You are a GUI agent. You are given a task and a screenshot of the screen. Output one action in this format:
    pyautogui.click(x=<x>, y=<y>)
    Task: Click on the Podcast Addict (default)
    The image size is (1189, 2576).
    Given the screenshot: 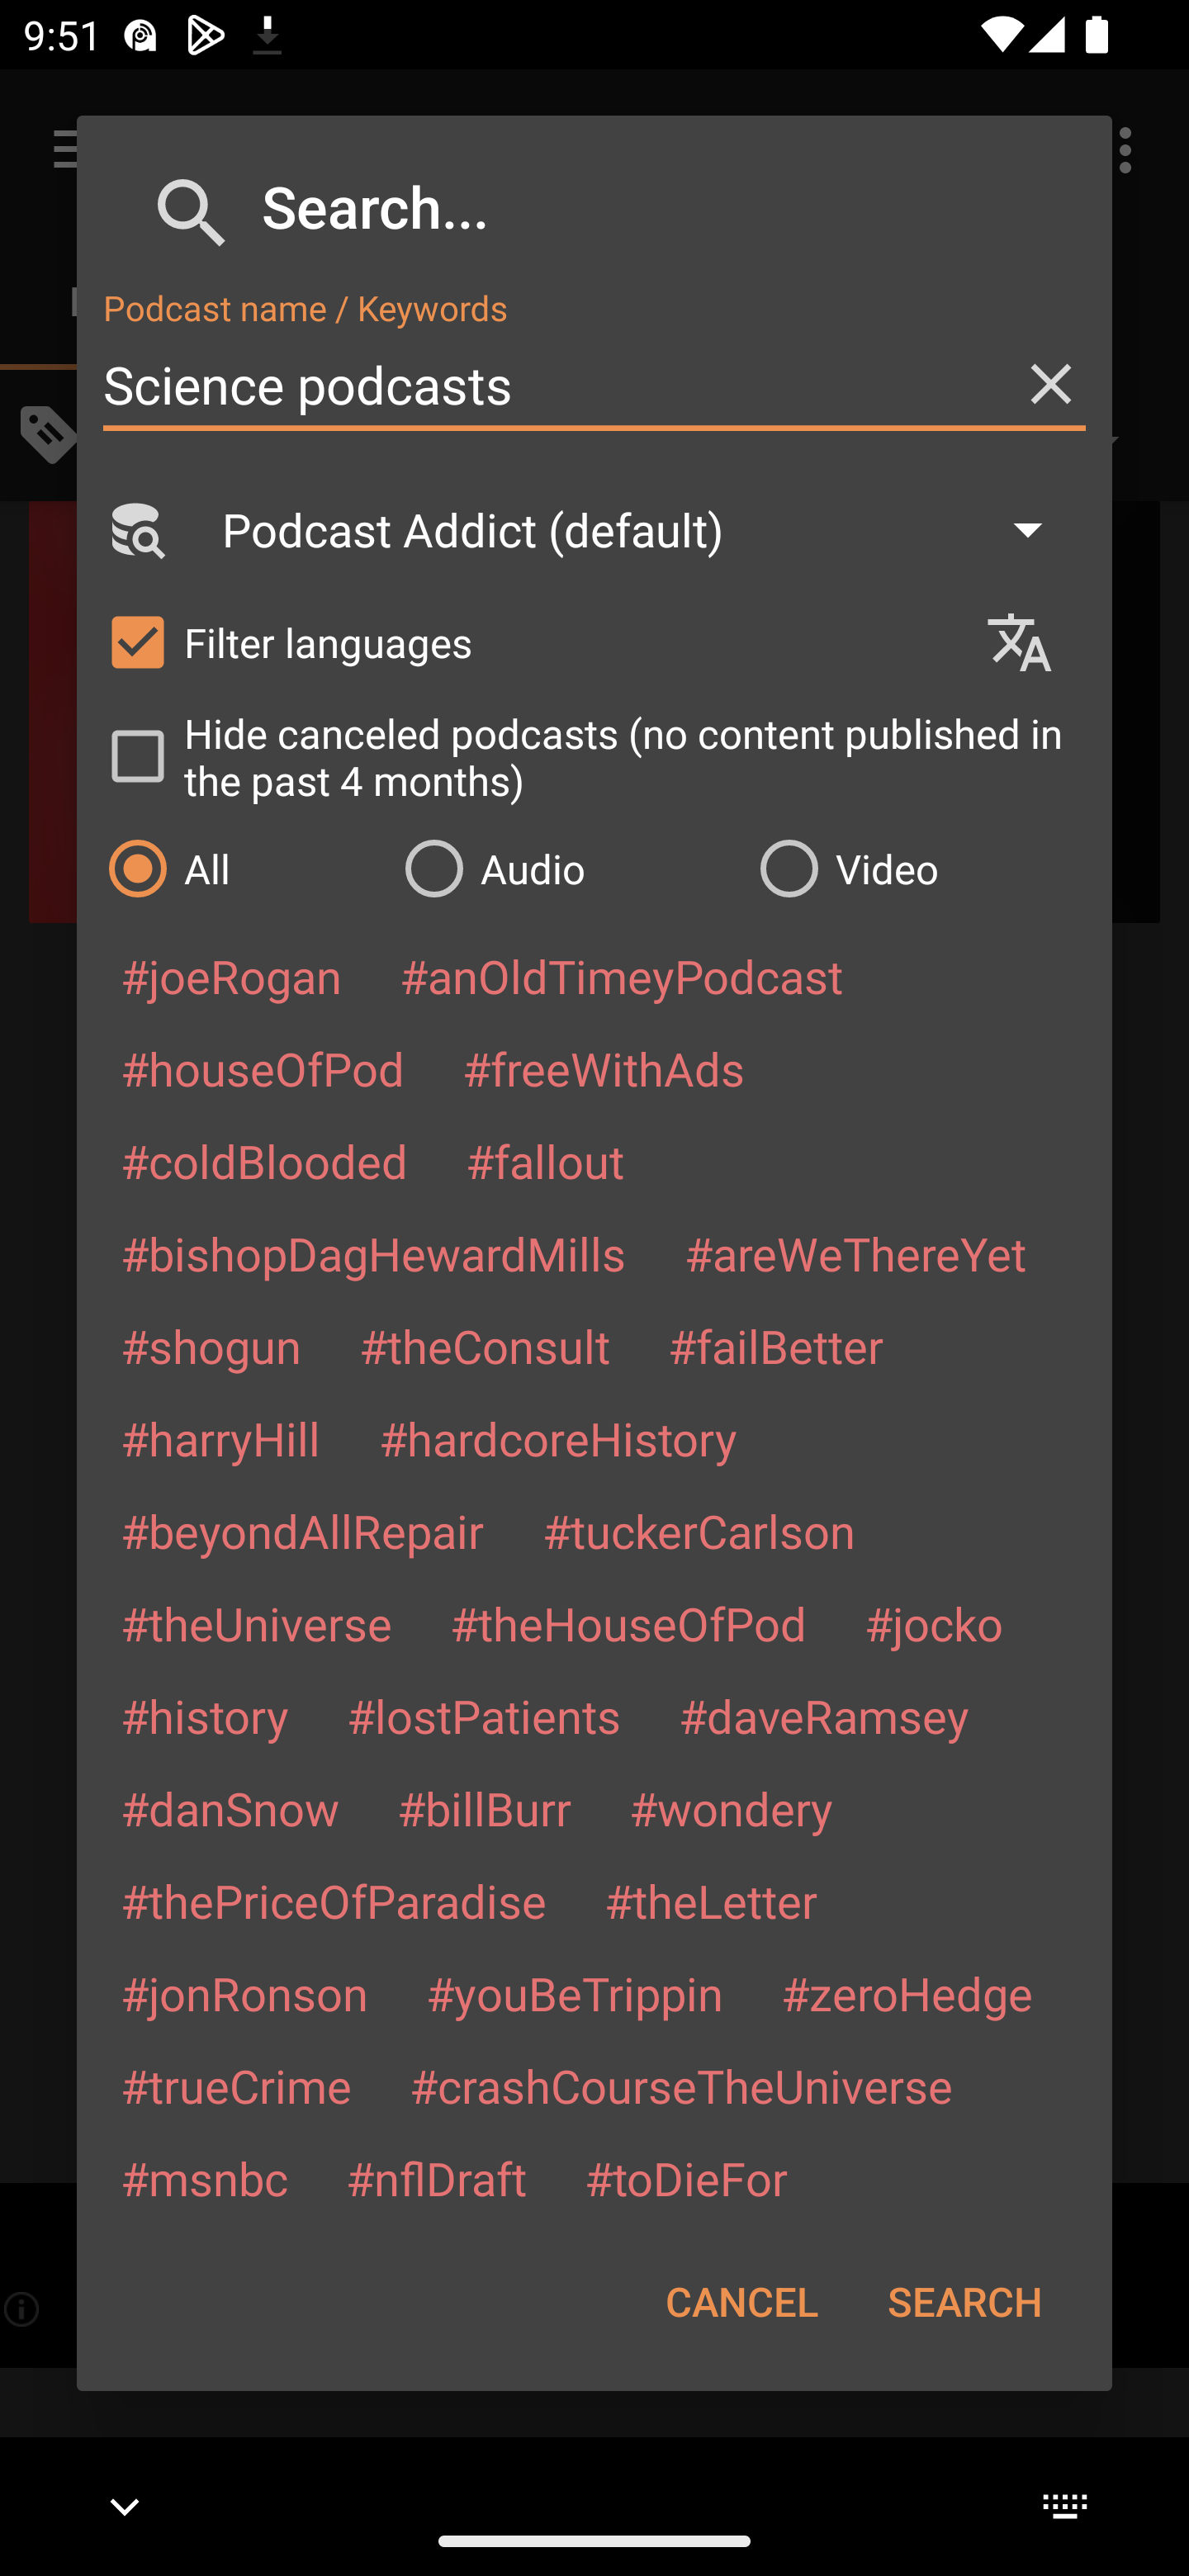 What is the action you would take?
    pyautogui.click(x=647, y=529)
    